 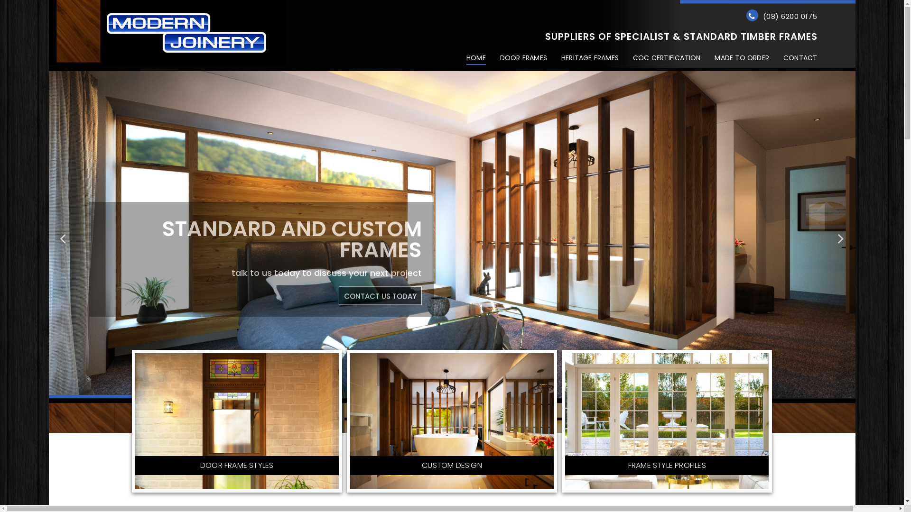 I want to click on HERITAGE FRAMES, so click(x=590, y=59).